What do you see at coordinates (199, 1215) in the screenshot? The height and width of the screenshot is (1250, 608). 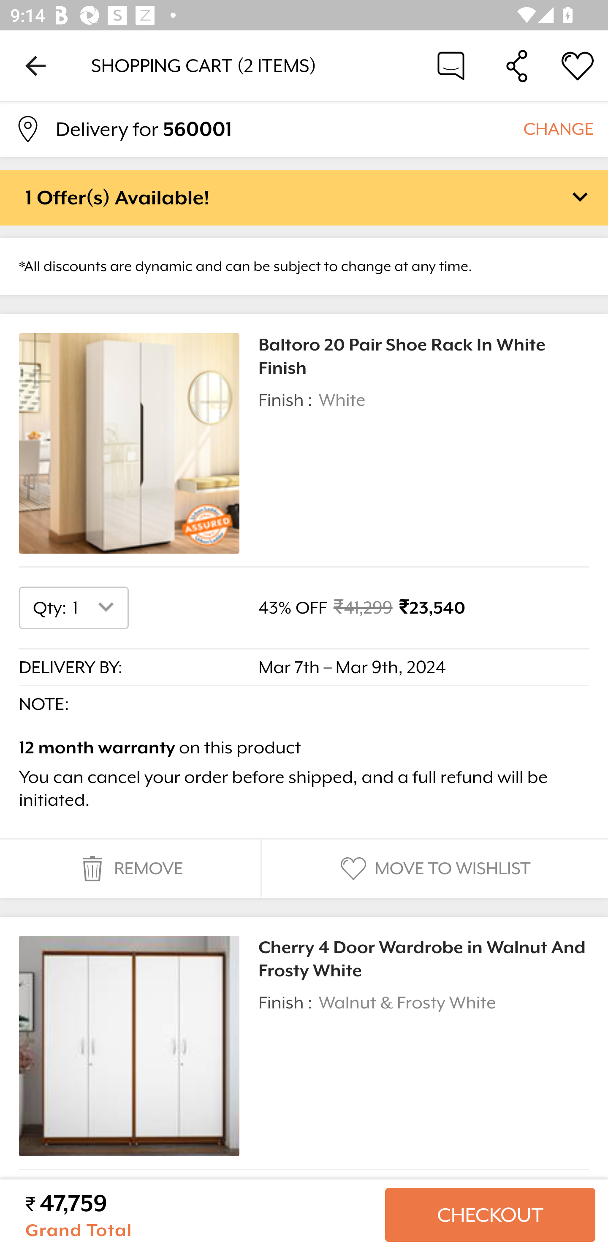 I see `₹ 47,759 Grand Total` at bounding box center [199, 1215].